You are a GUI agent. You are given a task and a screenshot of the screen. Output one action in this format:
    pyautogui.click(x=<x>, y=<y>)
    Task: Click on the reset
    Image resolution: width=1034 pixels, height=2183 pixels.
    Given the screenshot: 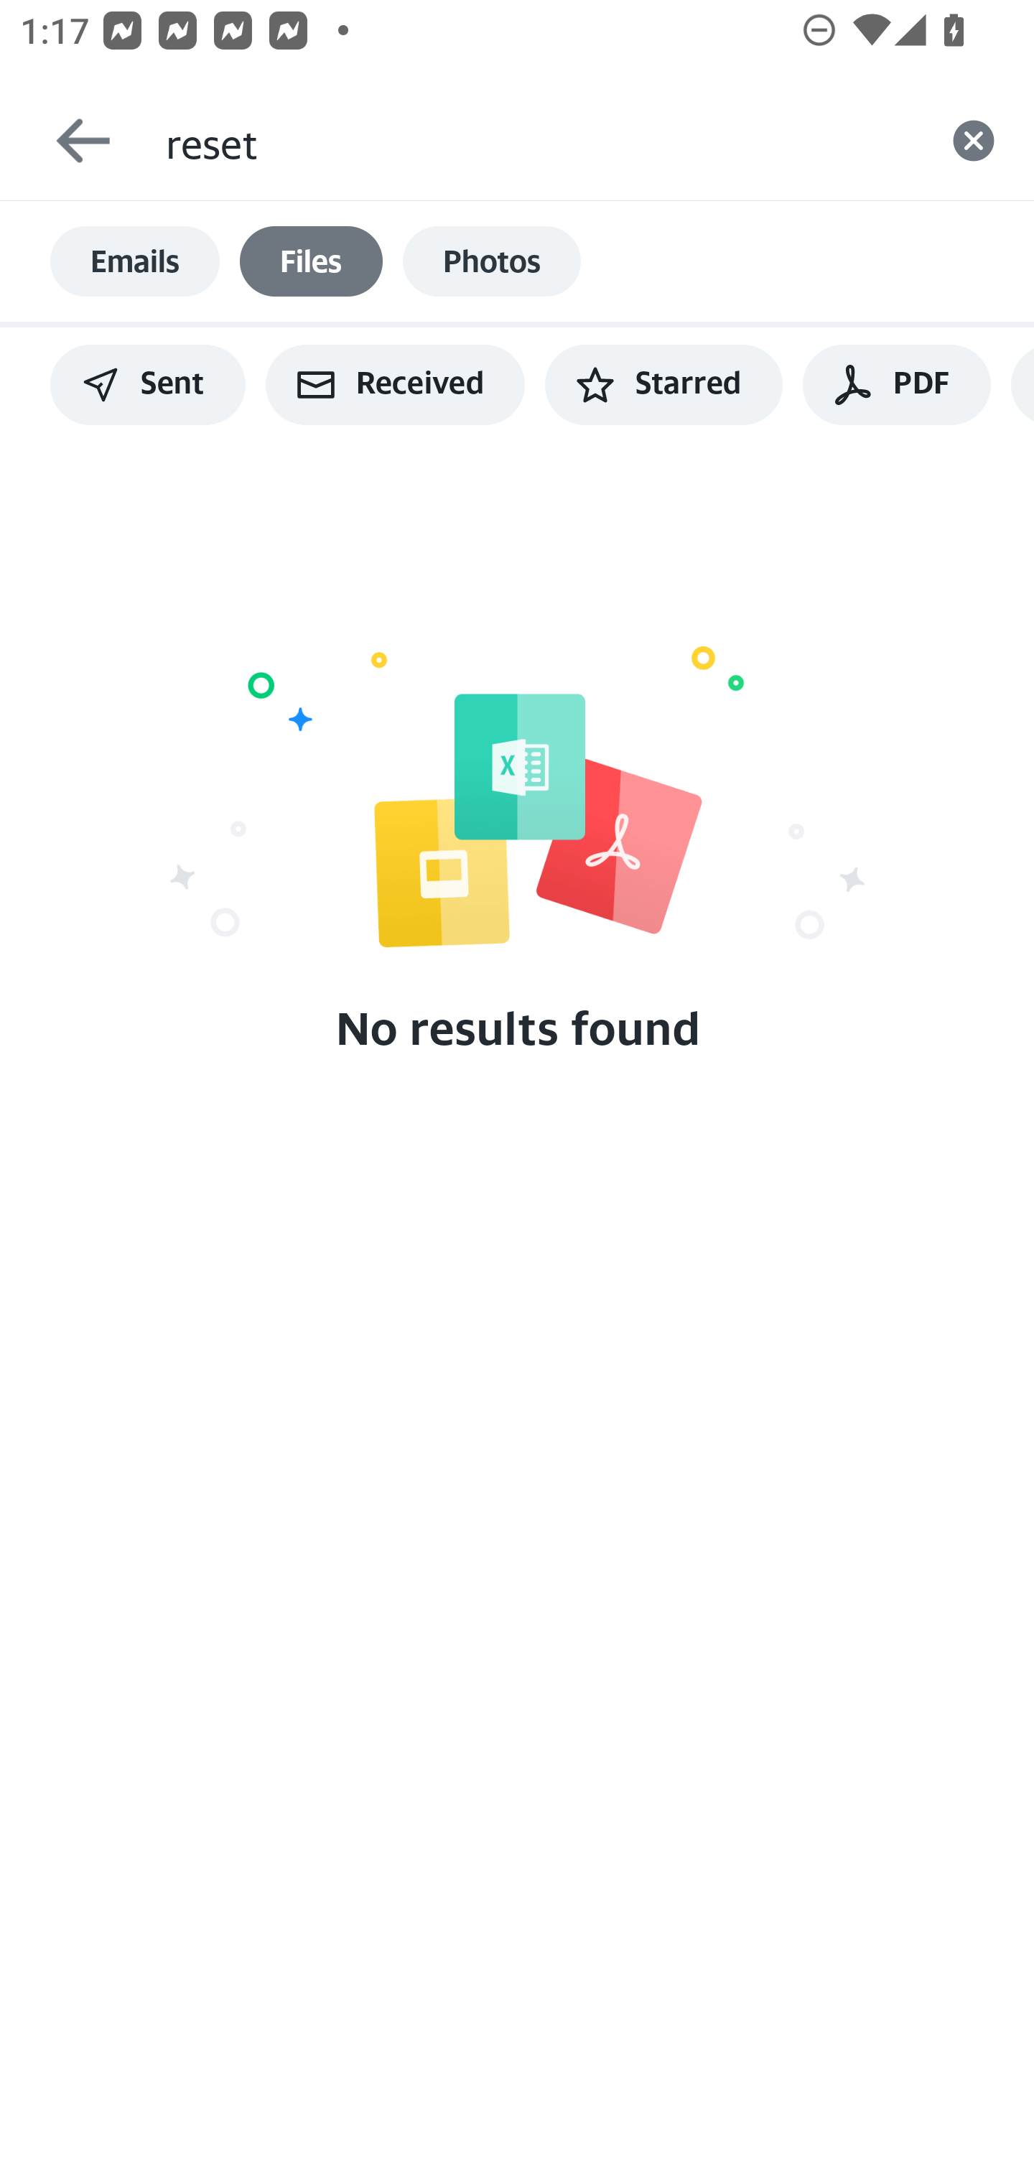 What is the action you would take?
    pyautogui.click(x=539, y=141)
    